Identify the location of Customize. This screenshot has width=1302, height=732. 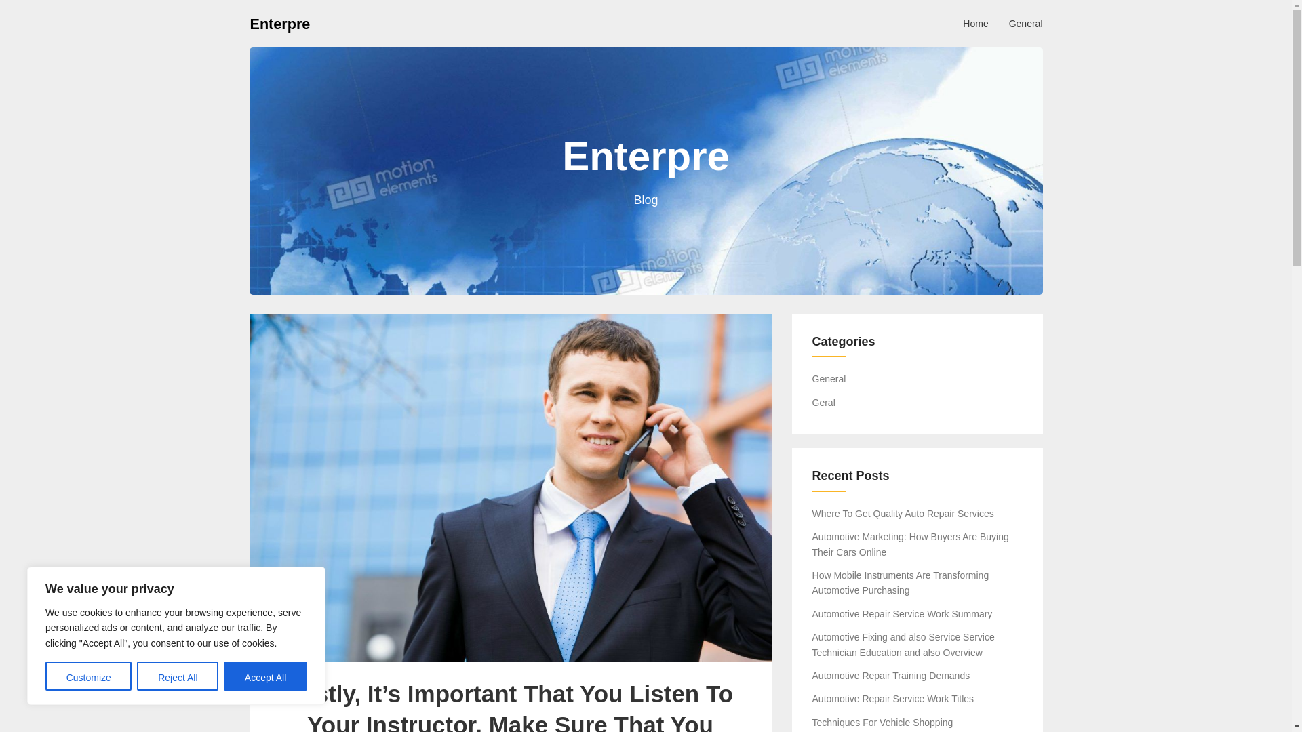
(88, 676).